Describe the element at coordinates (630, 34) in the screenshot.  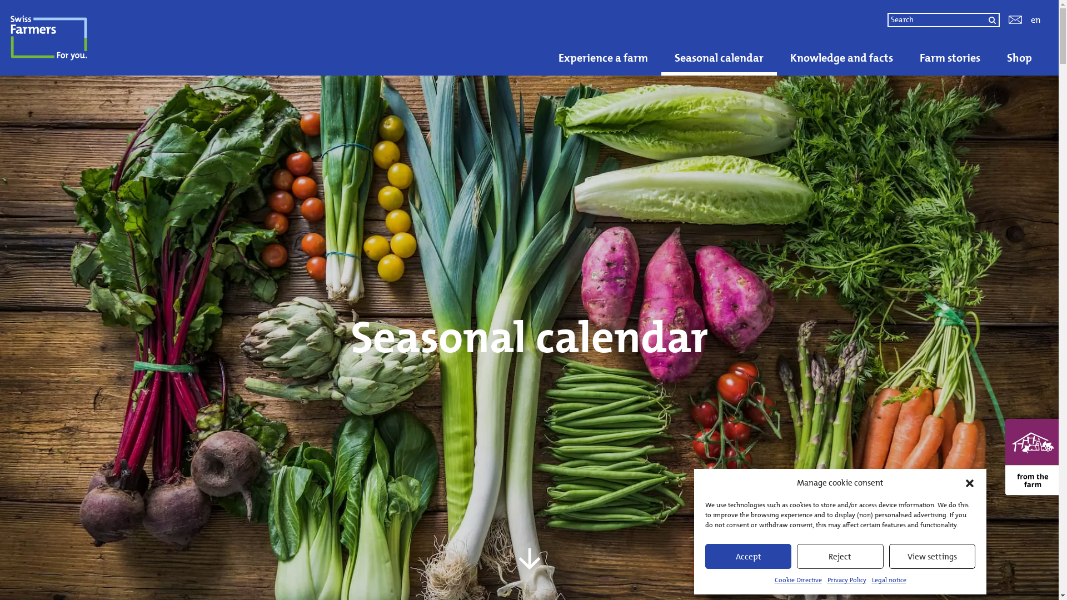
I see `agro-image (in German)` at that location.